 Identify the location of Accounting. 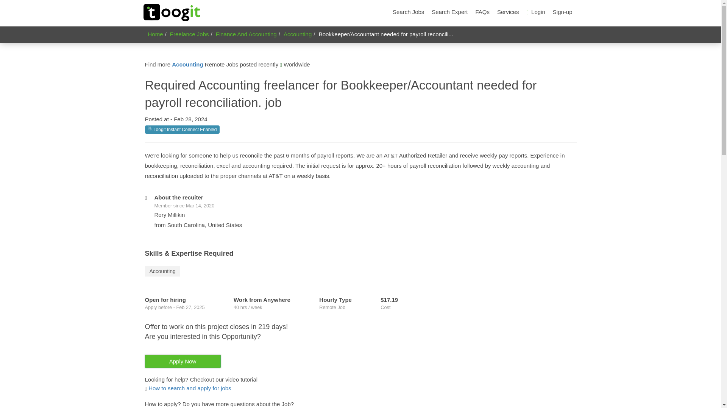
(187, 64).